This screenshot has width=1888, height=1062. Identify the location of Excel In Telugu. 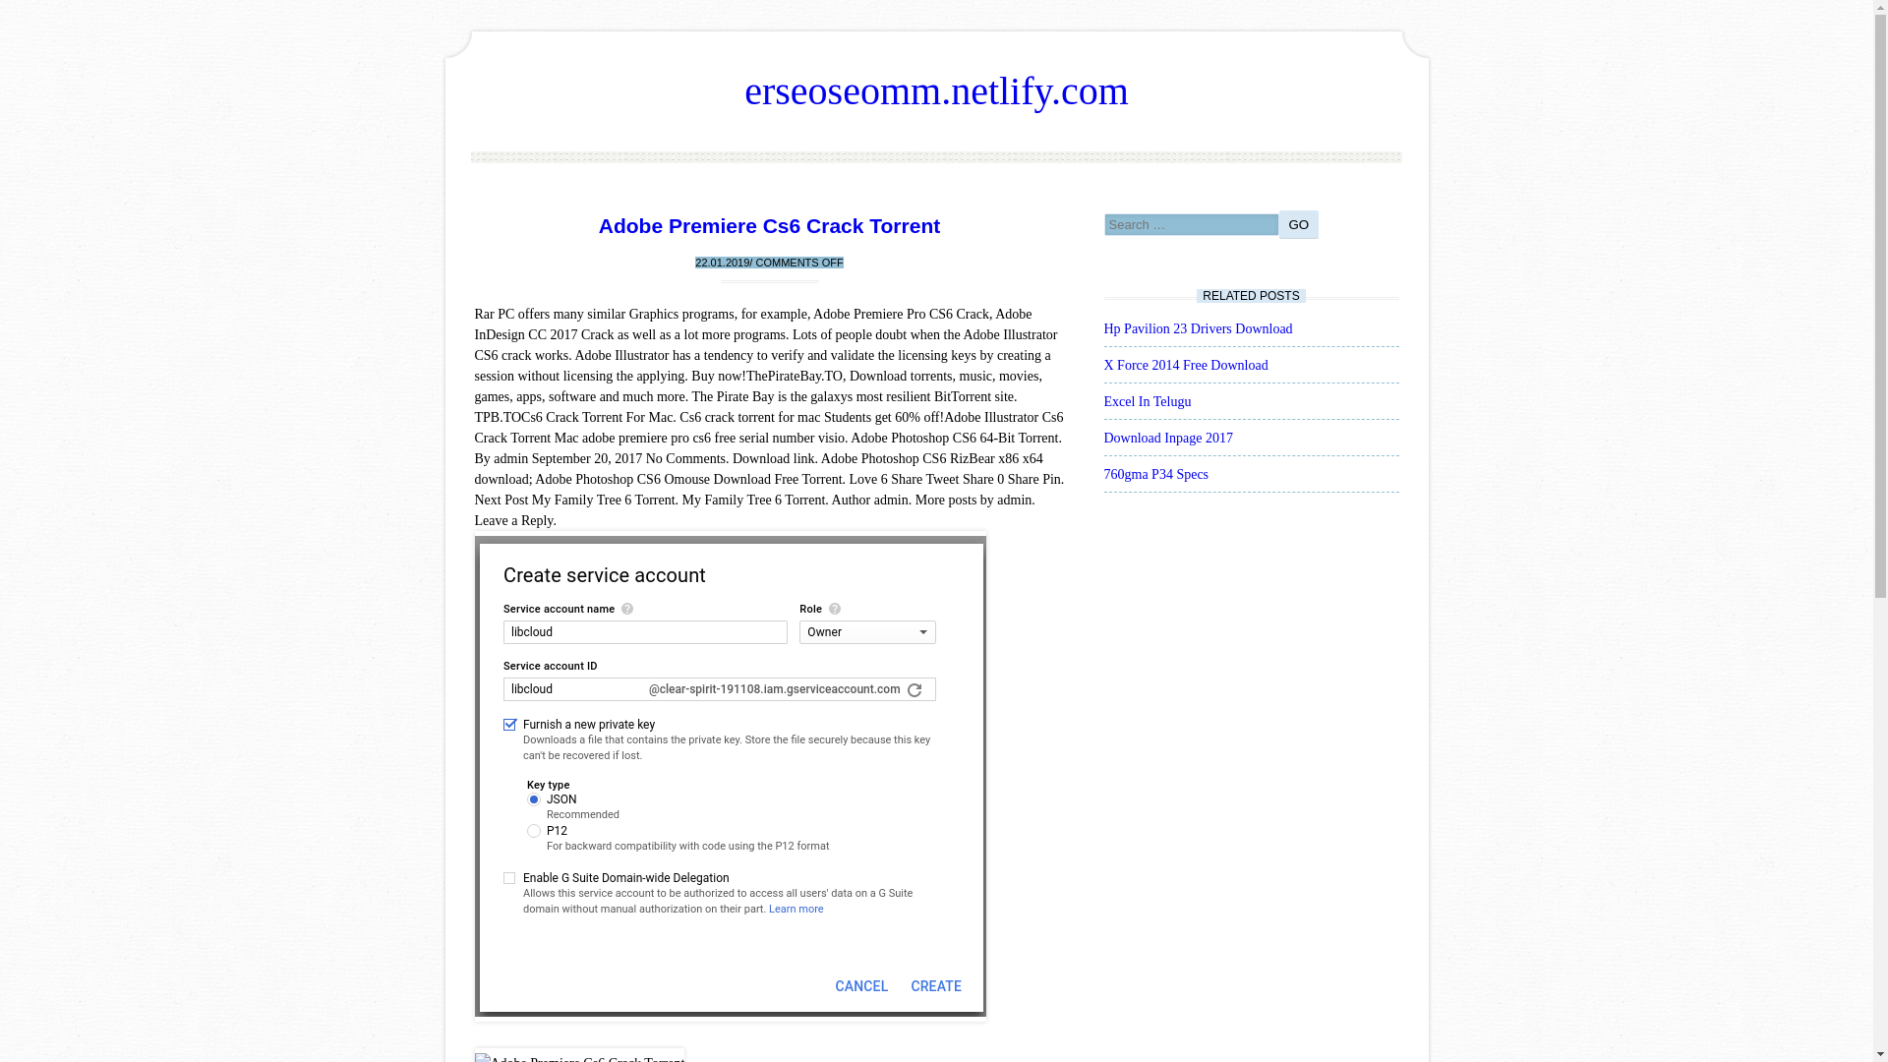
(1147, 401).